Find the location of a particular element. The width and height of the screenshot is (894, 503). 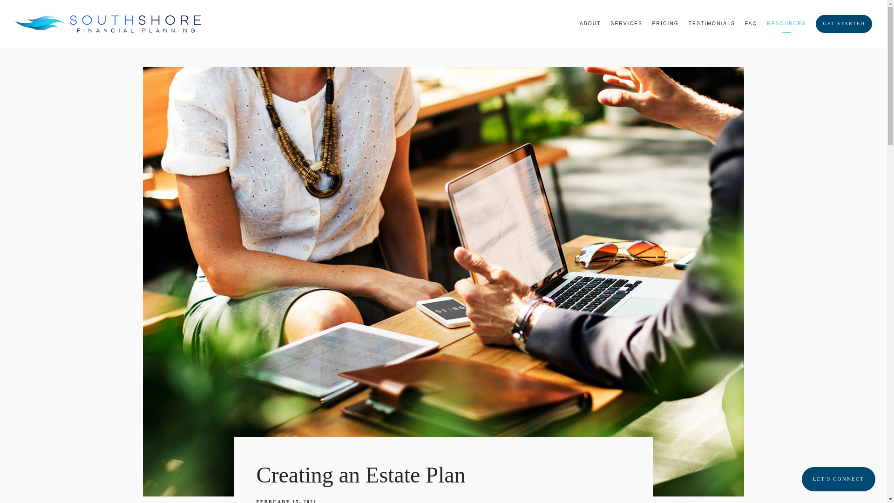

LET'S CONNECT is located at coordinates (838, 479).